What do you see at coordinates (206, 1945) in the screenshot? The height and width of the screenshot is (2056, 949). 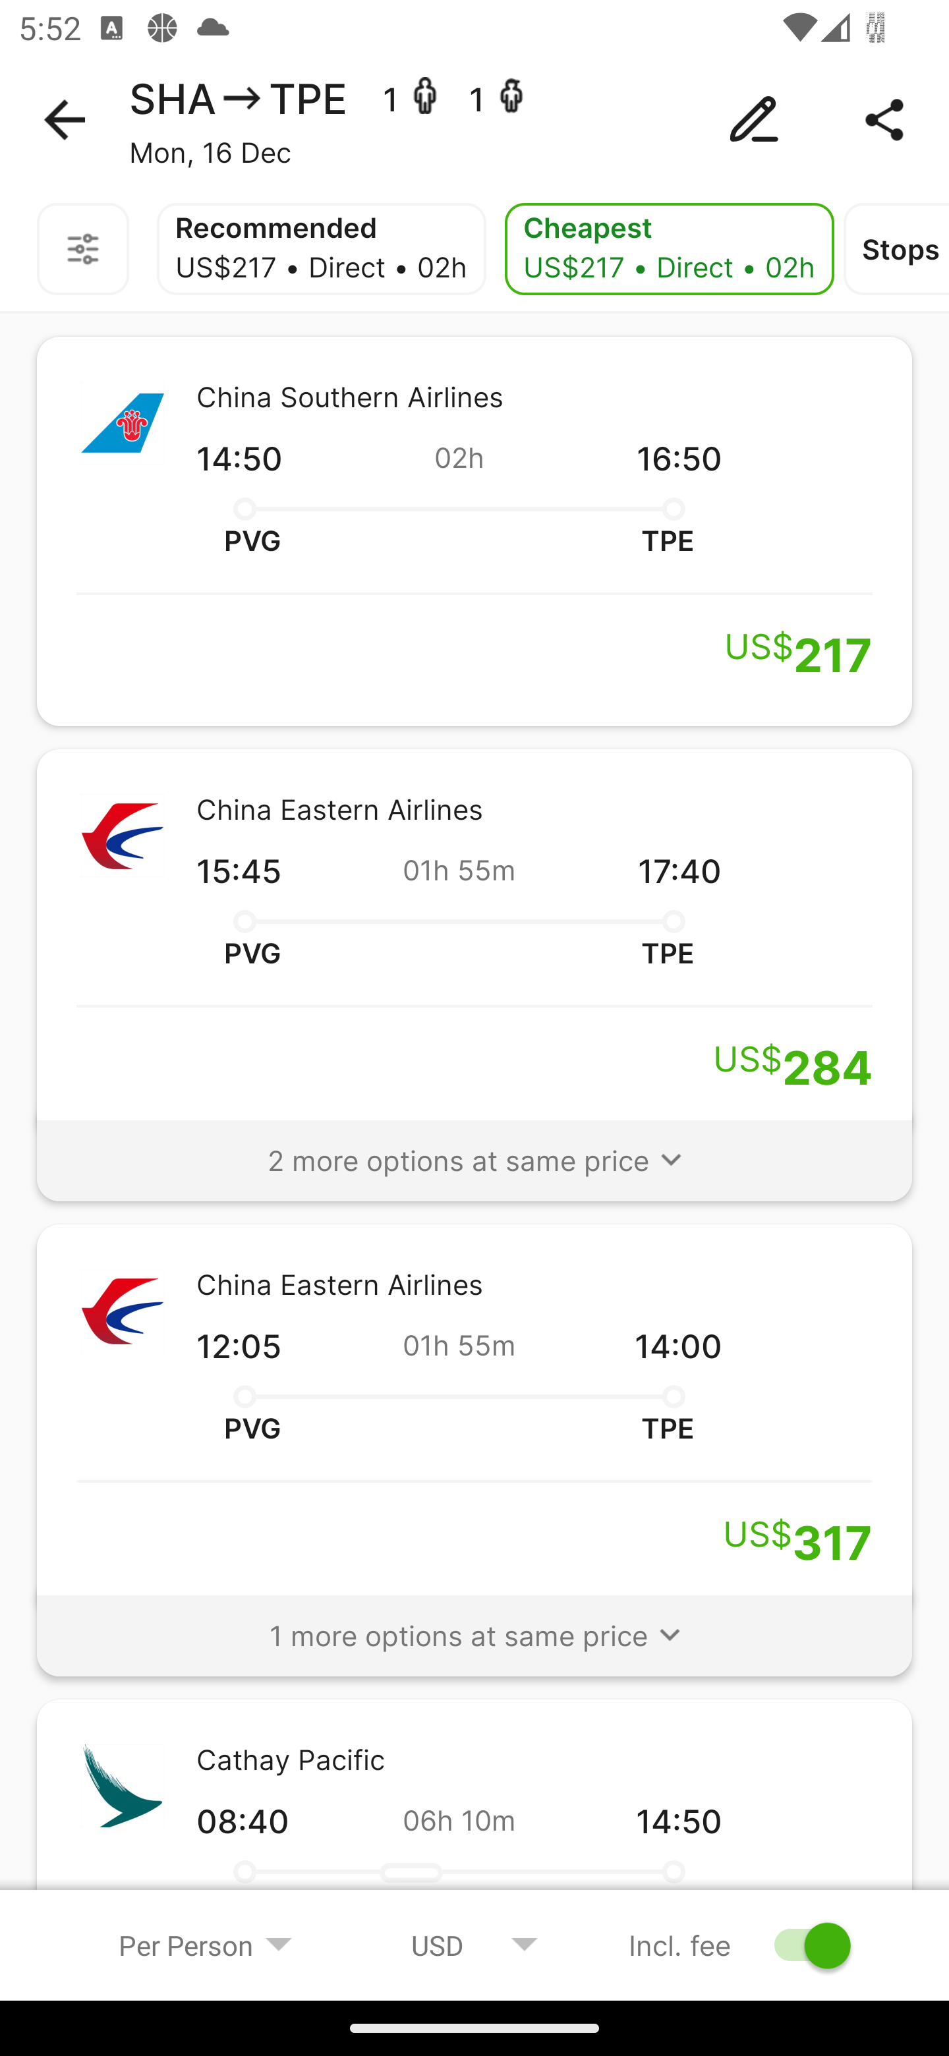 I see `Per Person` at bounding box center [206, 1945].